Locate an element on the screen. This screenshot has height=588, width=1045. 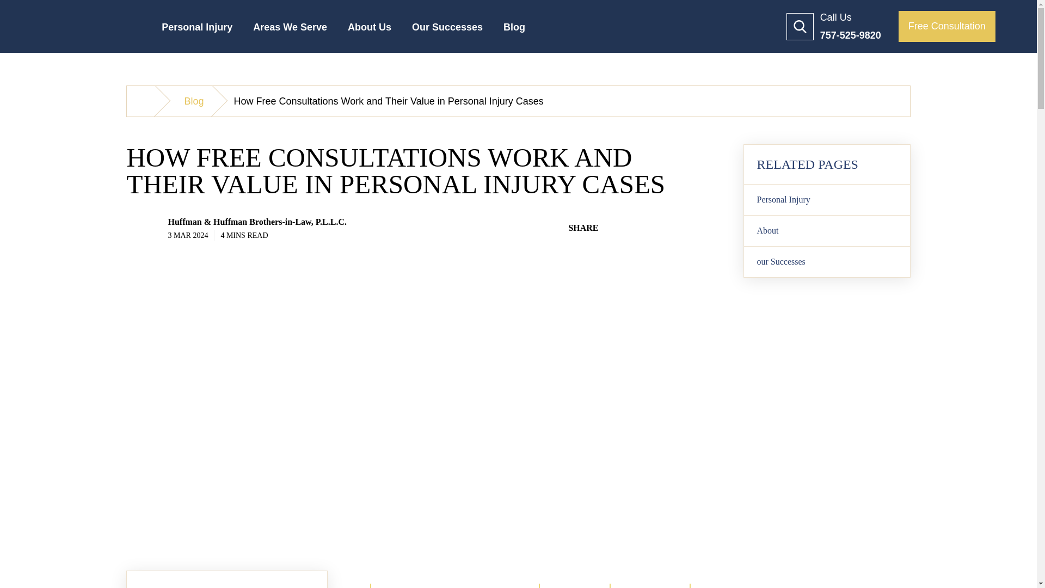
Our Successes is located at coordinates (447, 32).